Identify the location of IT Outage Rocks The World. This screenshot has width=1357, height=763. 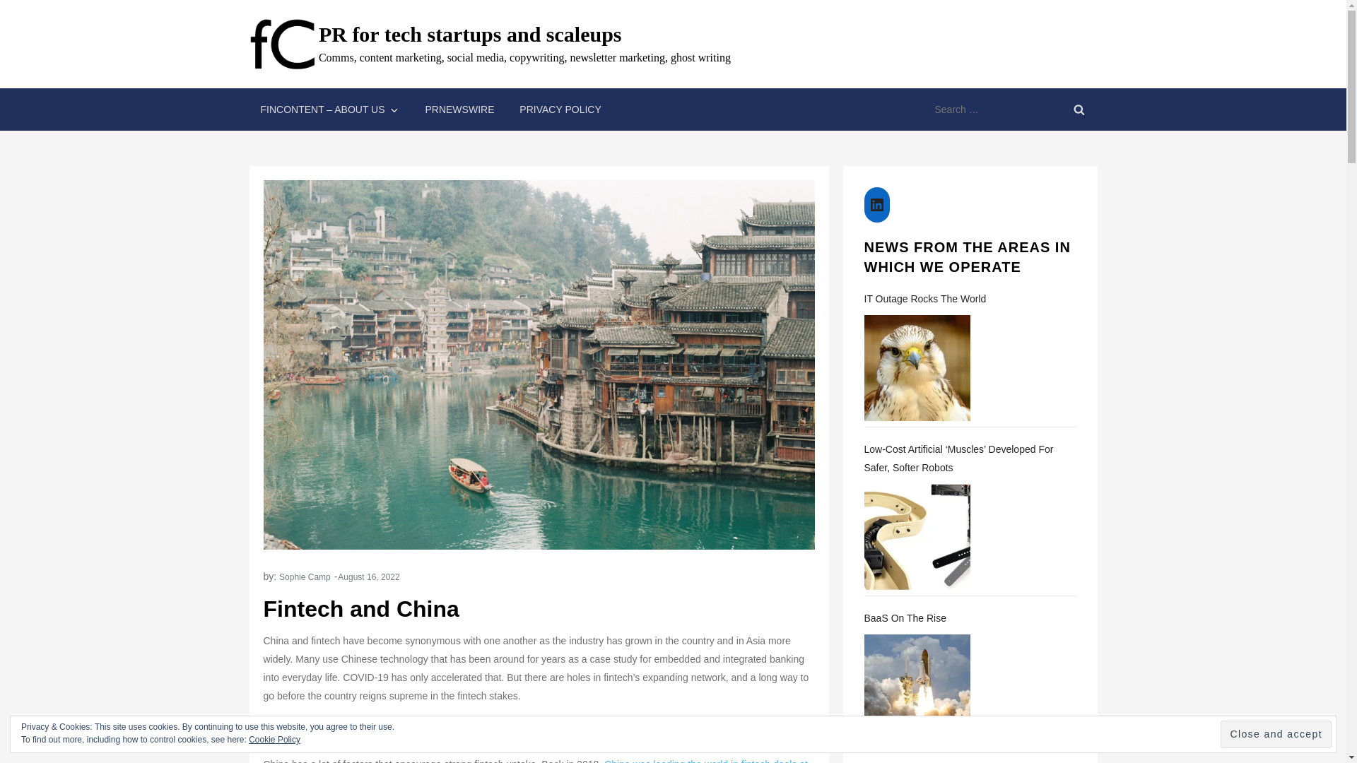
(970, 299).